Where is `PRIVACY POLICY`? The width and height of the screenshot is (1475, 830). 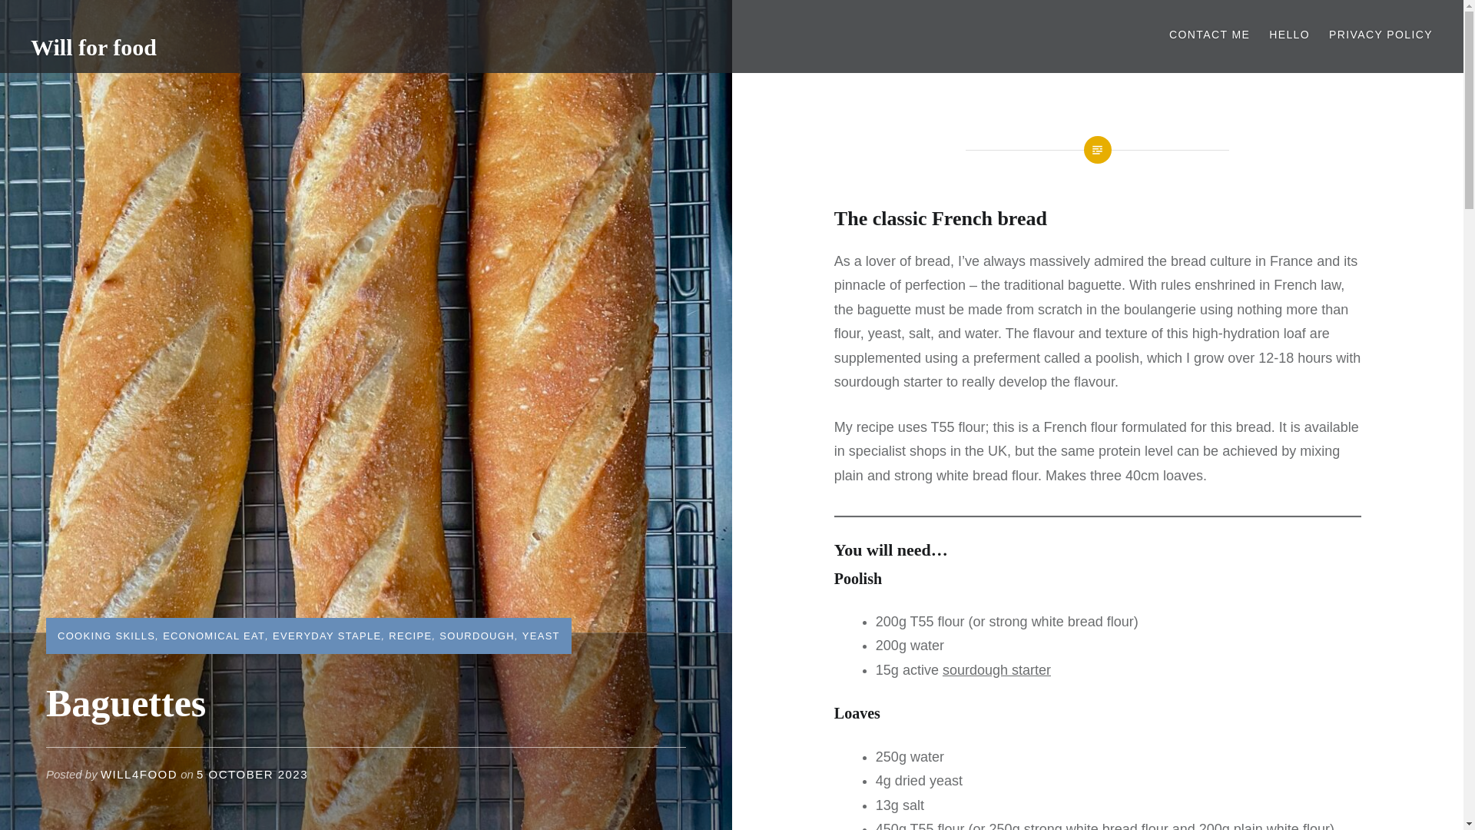 PRIVACY POLICY is located at coordinates (1380, 35).